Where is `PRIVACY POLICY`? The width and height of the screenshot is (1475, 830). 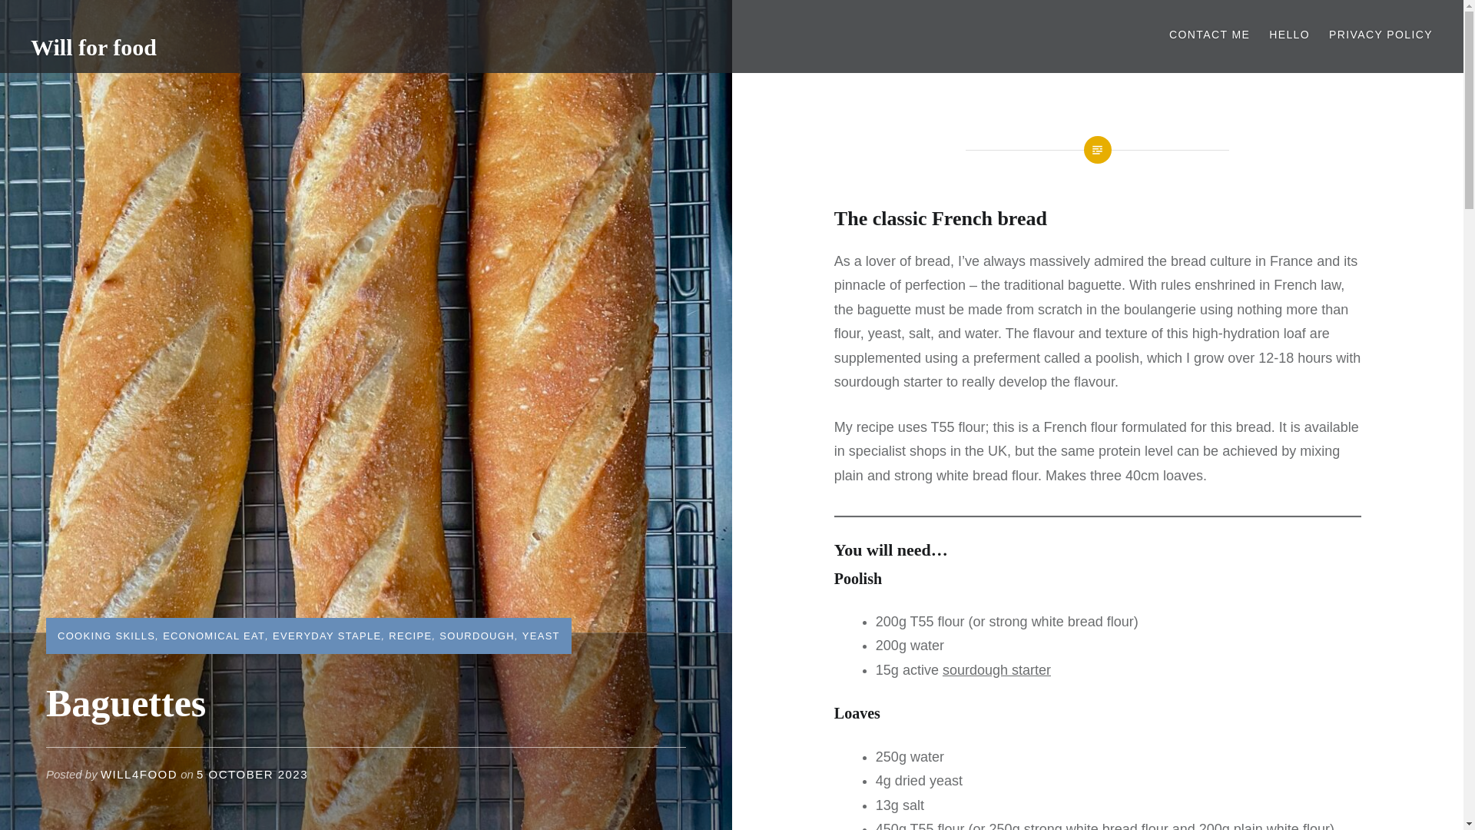 PRIVACY POLICY is located at coordinates (1380, 35).